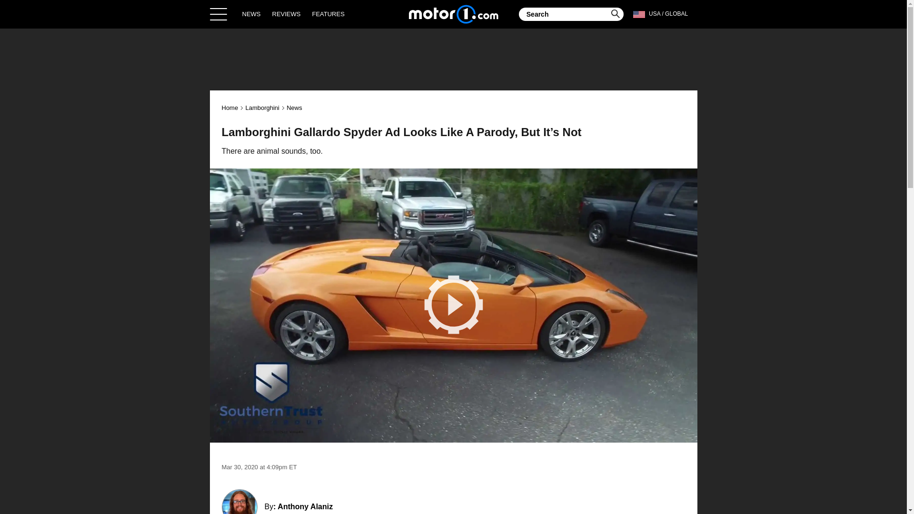  Describe the element at coordinates (453, 14) in the screenshot. I see `Home` at that location.